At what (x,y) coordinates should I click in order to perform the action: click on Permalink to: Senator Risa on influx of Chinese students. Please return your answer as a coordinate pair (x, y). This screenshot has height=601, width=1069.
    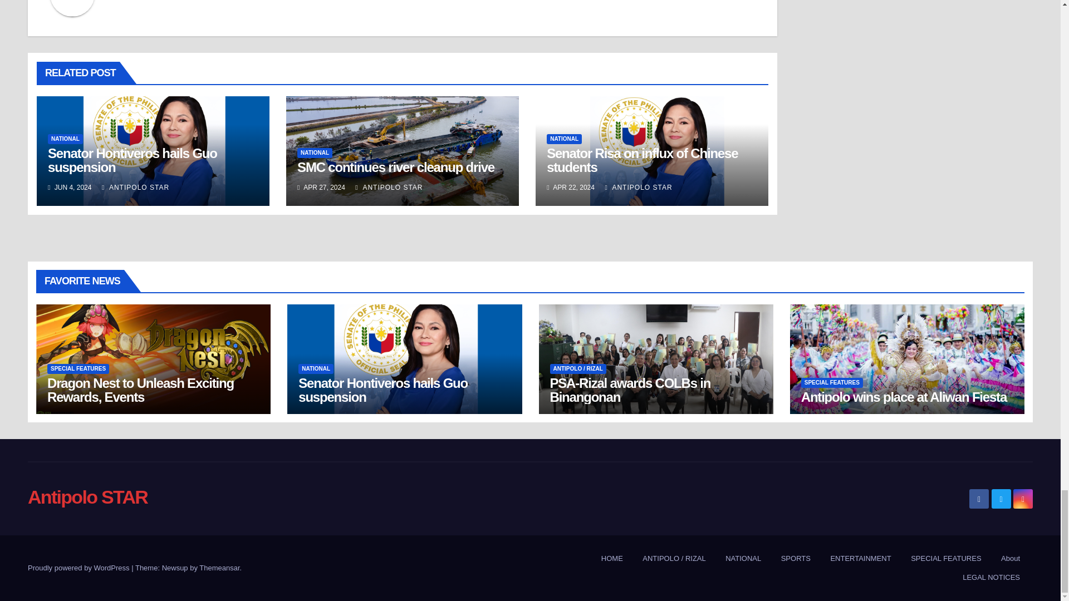
    Looking at the image, I should click on (641, 160).